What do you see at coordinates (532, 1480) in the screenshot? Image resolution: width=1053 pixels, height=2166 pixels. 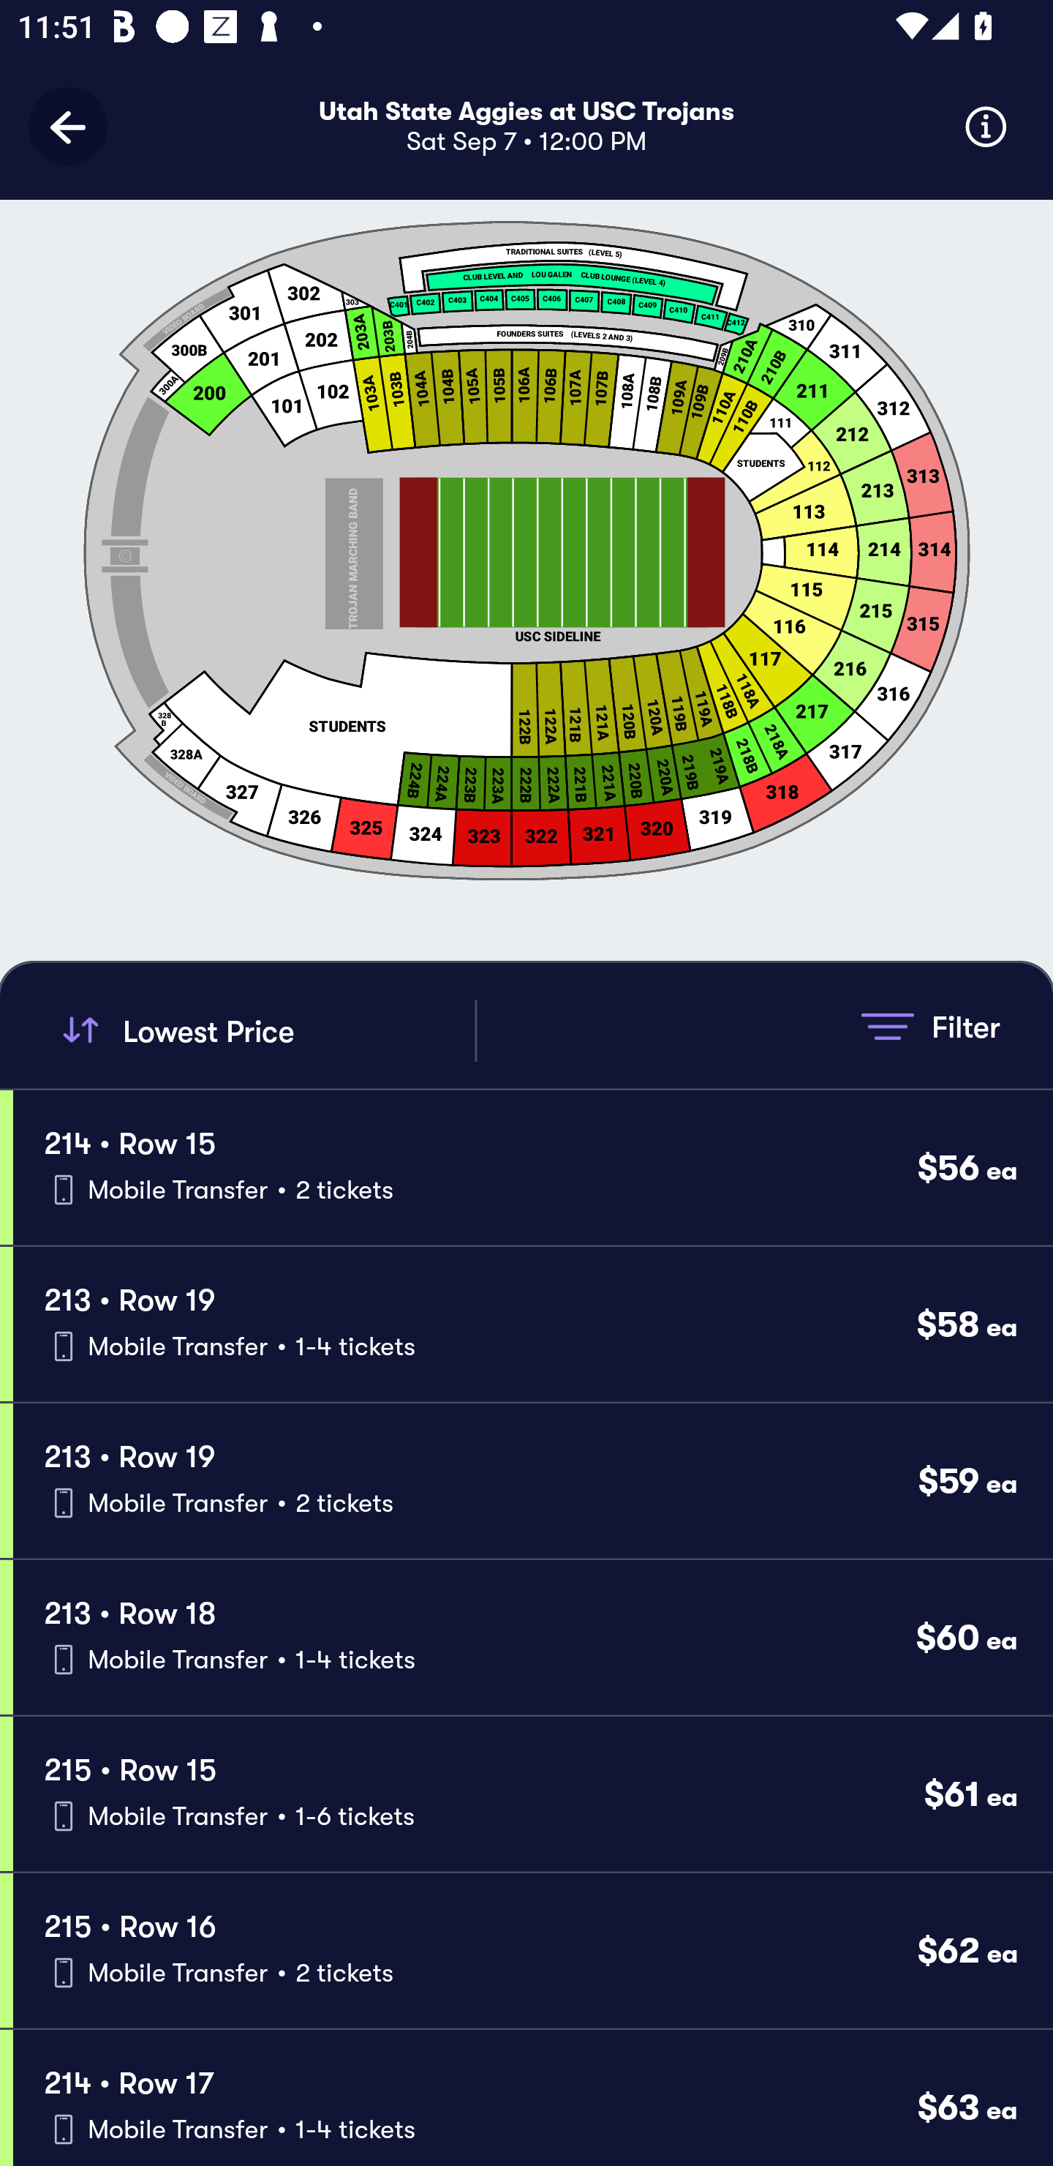 I see `213 • Row 19 Mobile Transfer • 2 tickets $59 ea` at bounding box center [532, 1480].